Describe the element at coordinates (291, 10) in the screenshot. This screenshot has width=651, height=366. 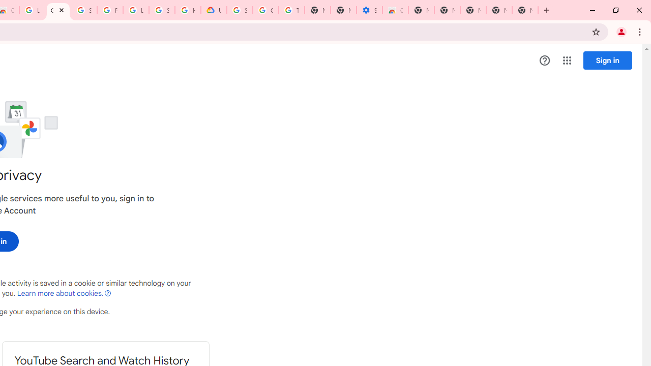
I see `Turn cookies on or off - Computer - Google Account Help` at that location.